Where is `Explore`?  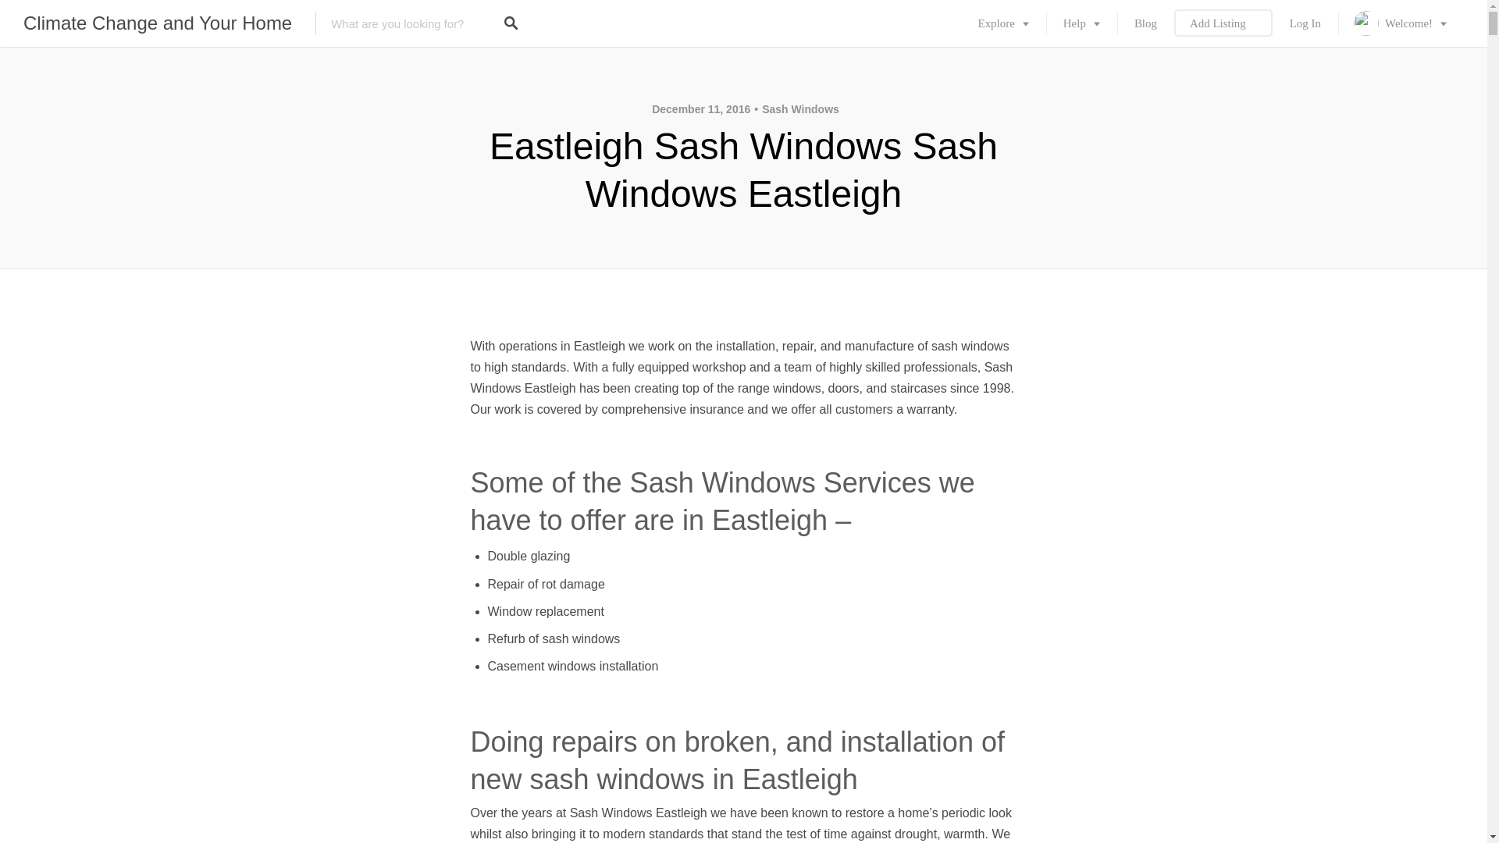
Explore is located at coordinates (1003, 23).